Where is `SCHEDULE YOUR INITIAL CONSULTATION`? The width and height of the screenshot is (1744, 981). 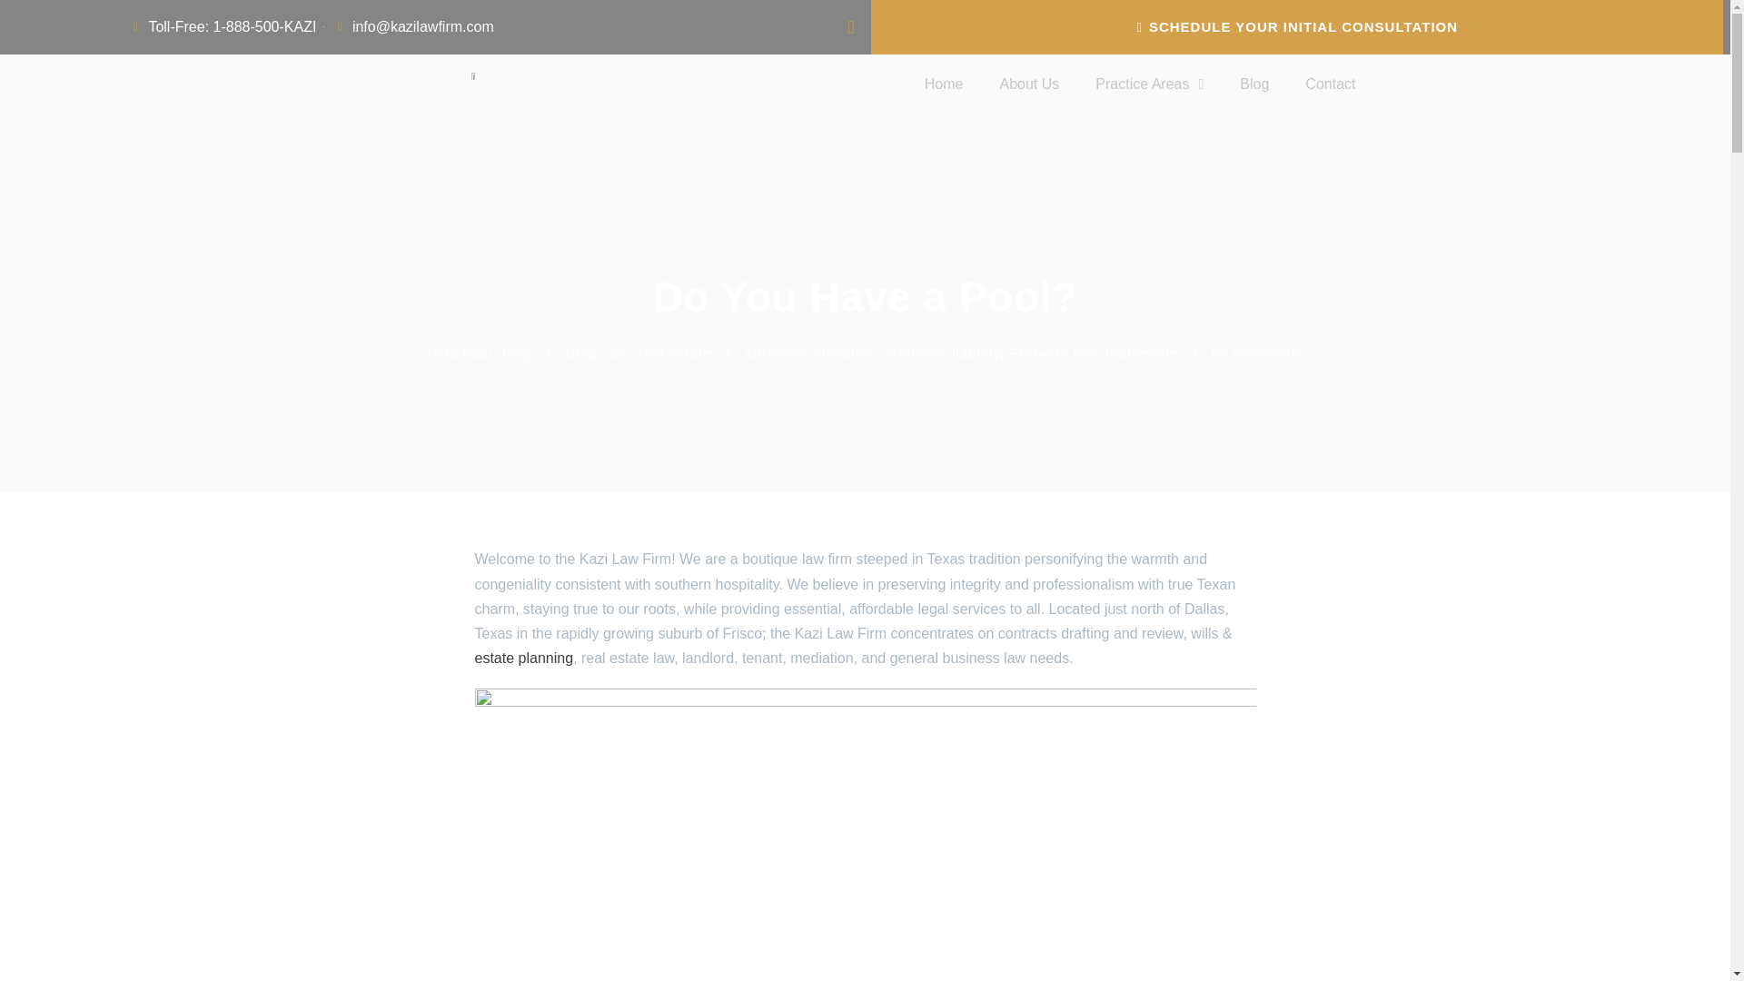
SCHEDULE YOUR INITIAL CONSULTATION is located at coordinates (1297, 27).